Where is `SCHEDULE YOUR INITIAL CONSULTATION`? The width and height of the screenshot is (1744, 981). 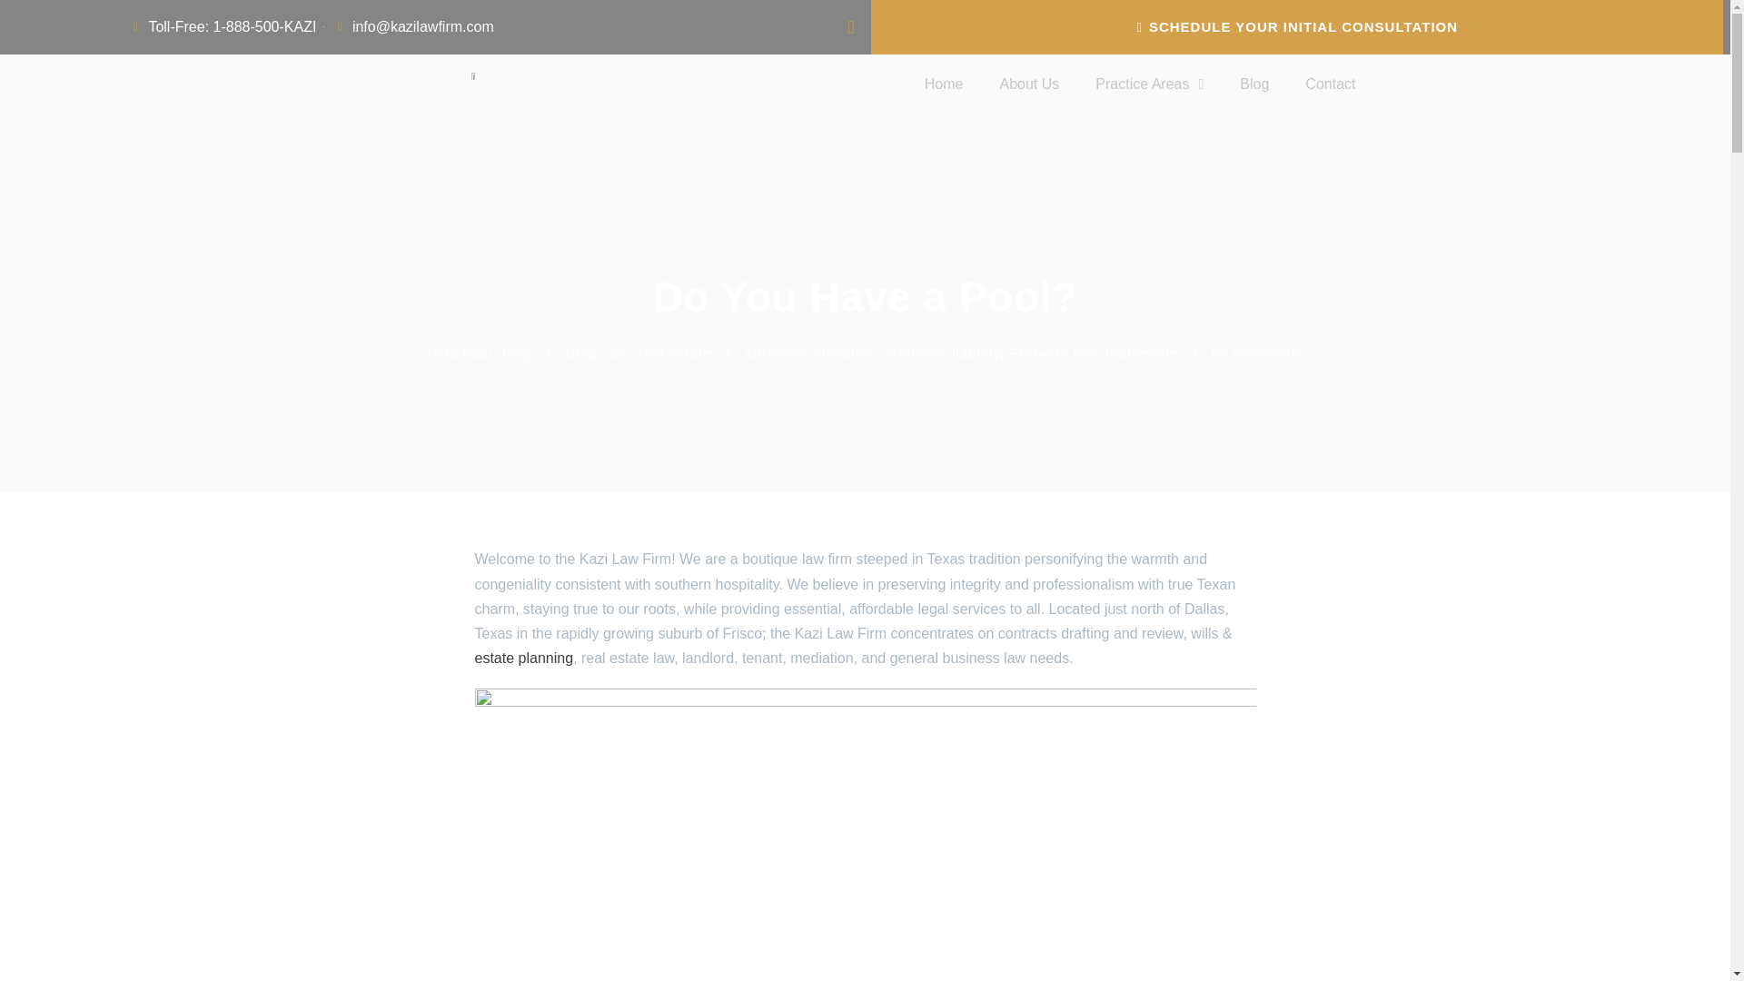
SCHEDULE YOUR INITIAL CONSULTATION is located at coordinates (1297, 27).